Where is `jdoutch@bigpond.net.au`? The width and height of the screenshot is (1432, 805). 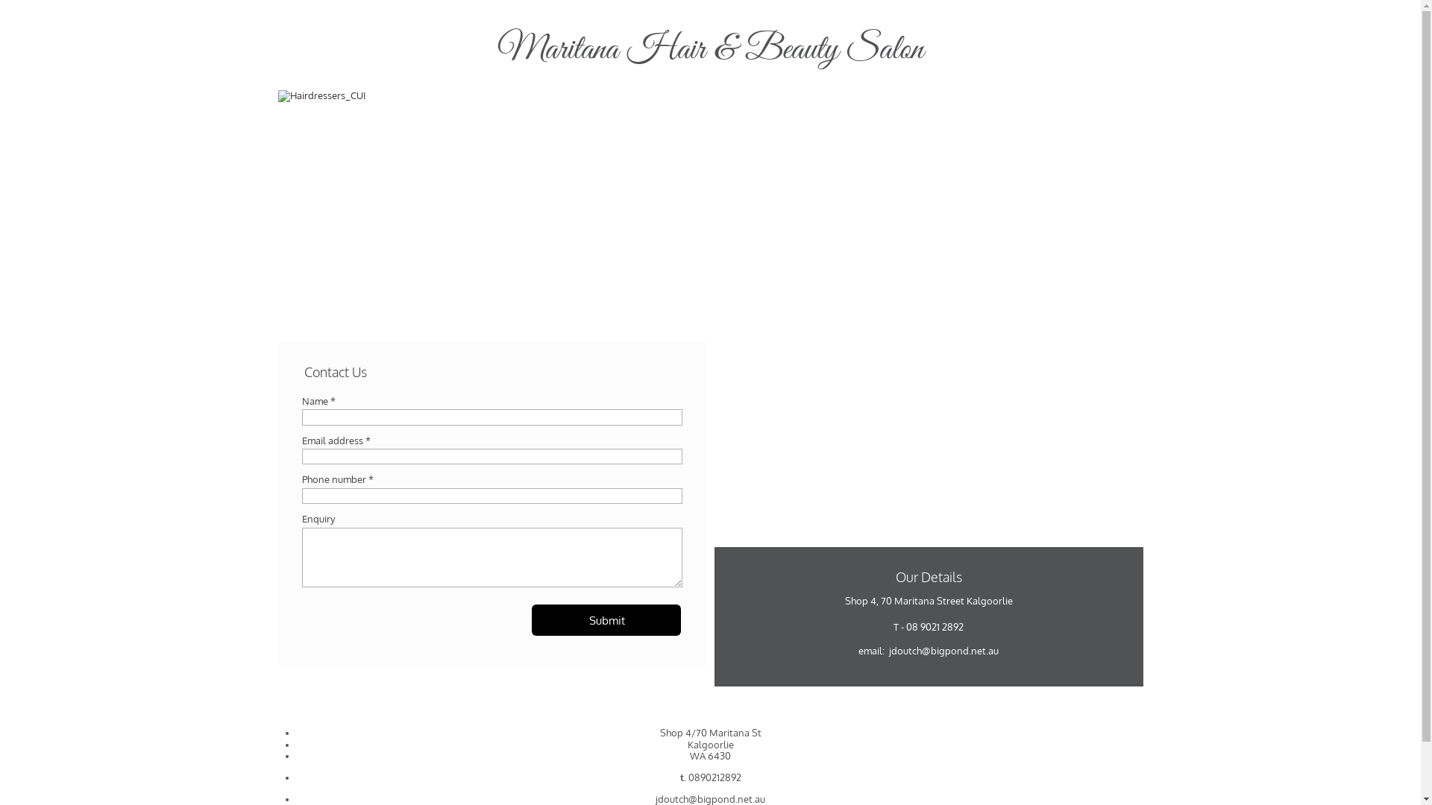
jdoutch@bigpond.net.au is located at coordinates (944, 651).